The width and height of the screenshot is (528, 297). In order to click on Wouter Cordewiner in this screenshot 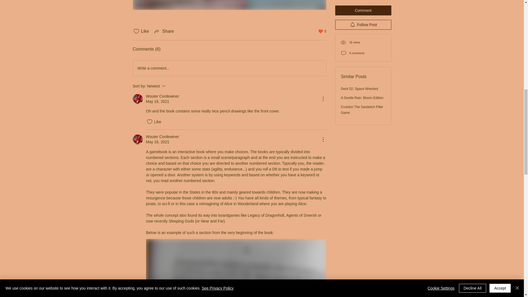, I will do `click(137, 139)`.